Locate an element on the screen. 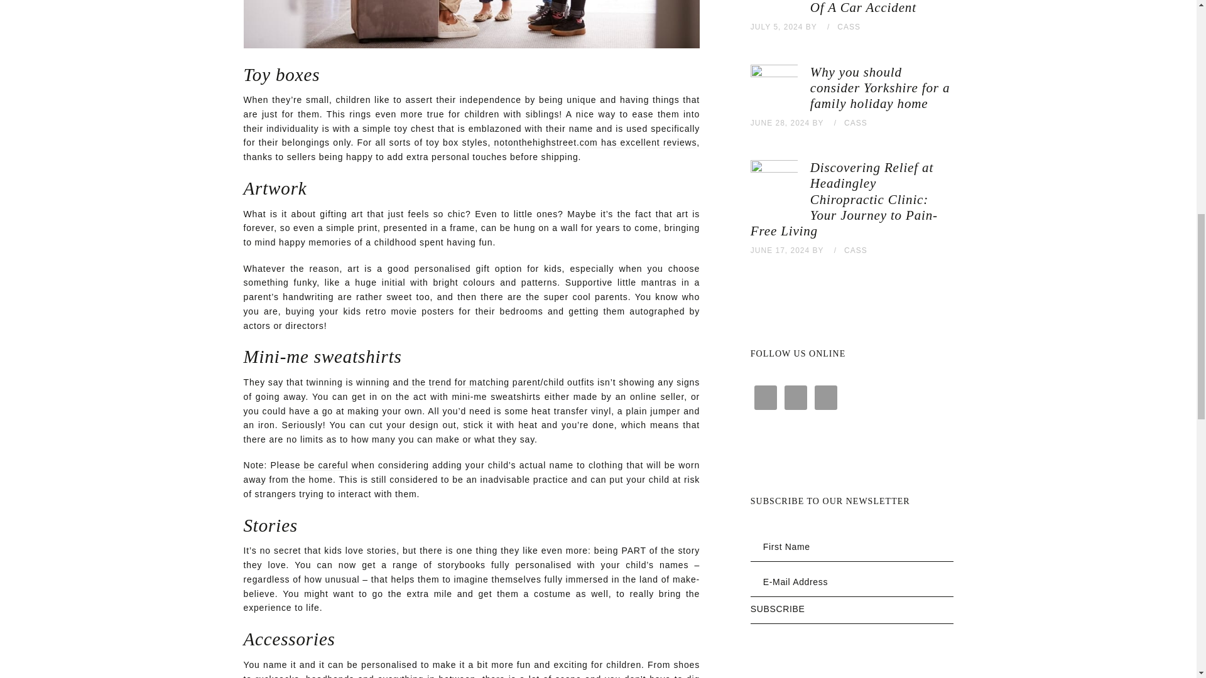  Why you should consider Yorkshire for a family holiday home is located at coordinates (880, 88).